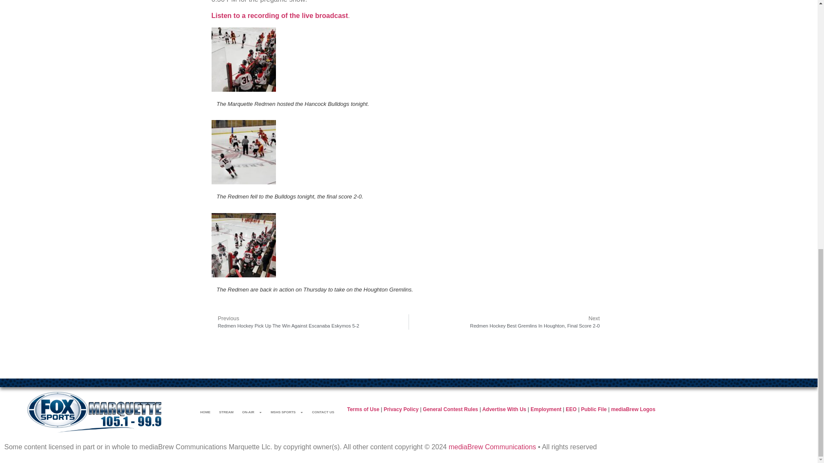 The image size is (824, 463). Describe the element at coordinates (571, 409) in the screenshot. I see `mediaBrew EEO` at that location.